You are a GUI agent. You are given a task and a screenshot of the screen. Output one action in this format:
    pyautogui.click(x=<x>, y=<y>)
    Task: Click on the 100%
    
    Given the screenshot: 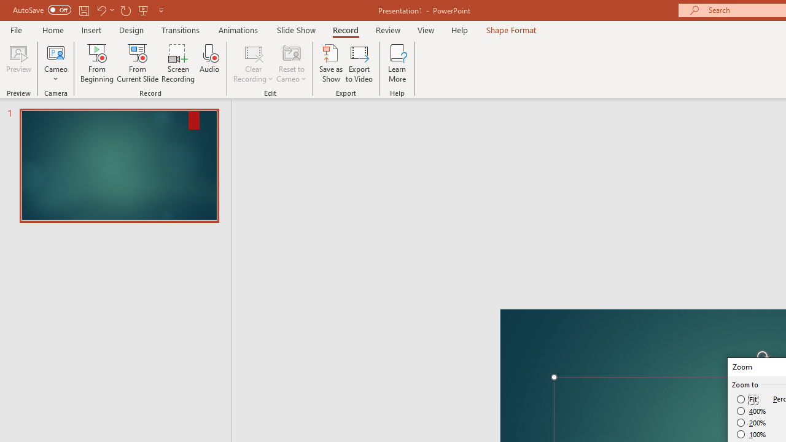 What is the action you would take?
    pyautogui.click(x=752, y=434)
    